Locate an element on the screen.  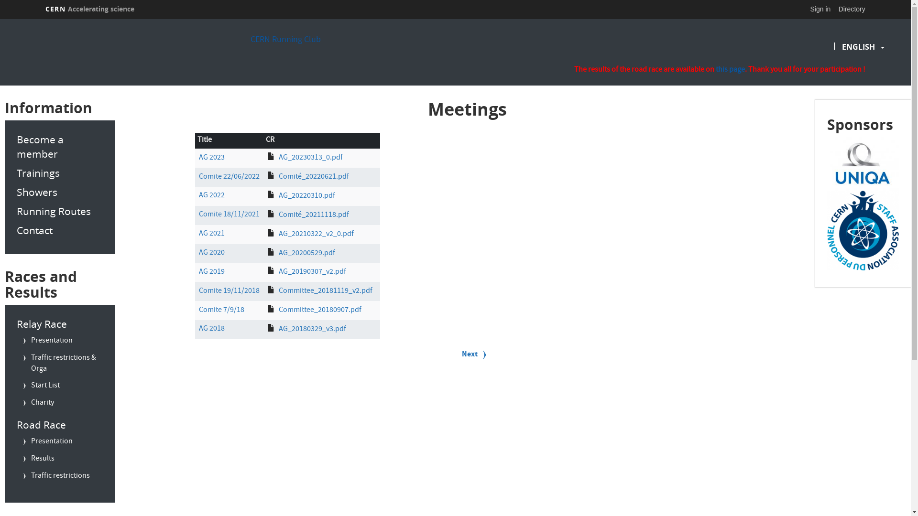
Traffic restrictions is located at coordinates (55, 477).